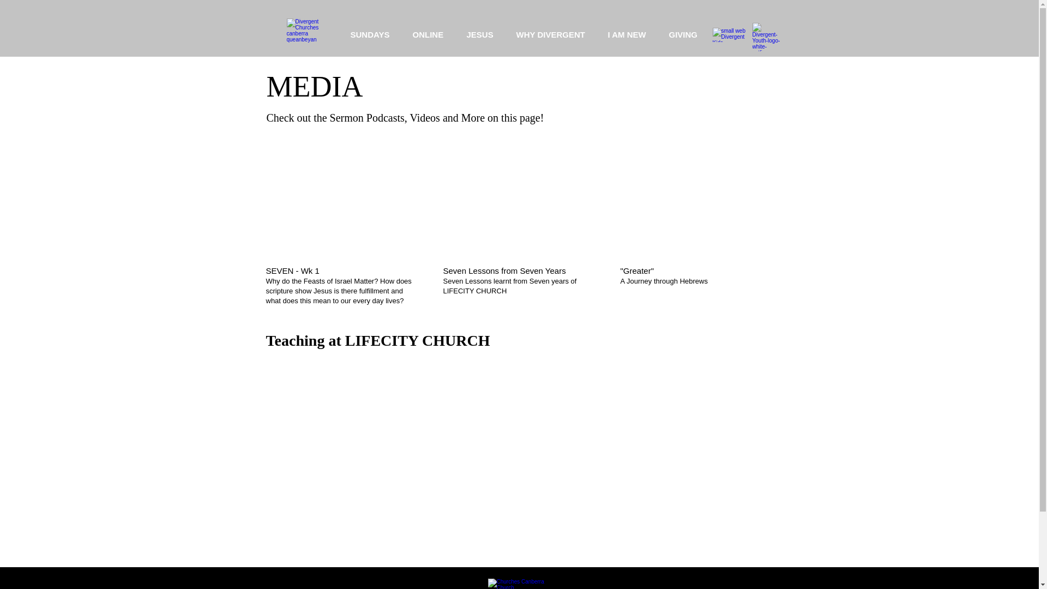 This screenshot has height=589, width=1047. Describe the element at coordinates (687, 34) in the screenshot. I see `GIVING` at that location.